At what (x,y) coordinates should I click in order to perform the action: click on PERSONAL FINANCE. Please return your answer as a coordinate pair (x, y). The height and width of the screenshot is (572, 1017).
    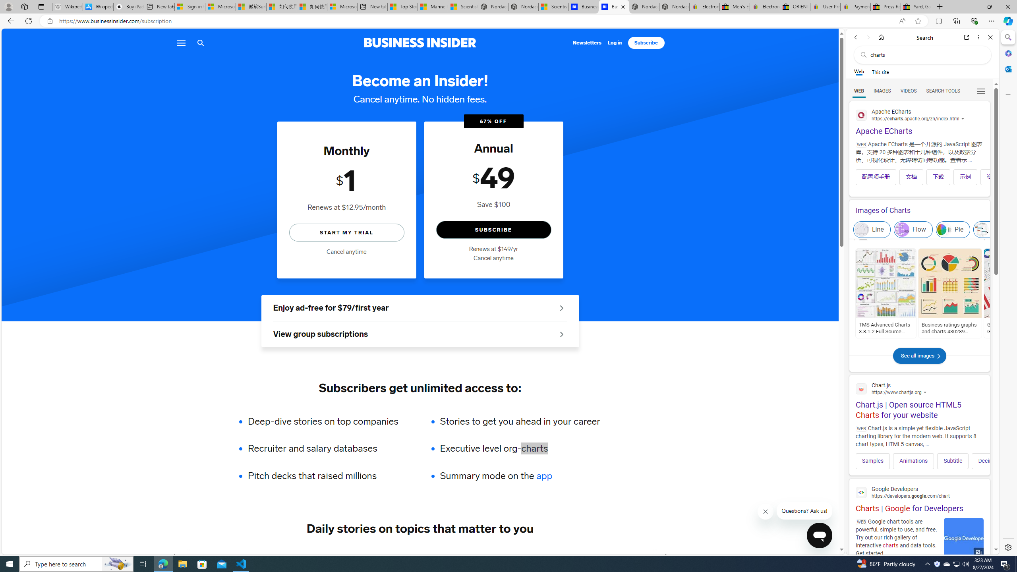
    Looking at the image, I should click on (404, 556).